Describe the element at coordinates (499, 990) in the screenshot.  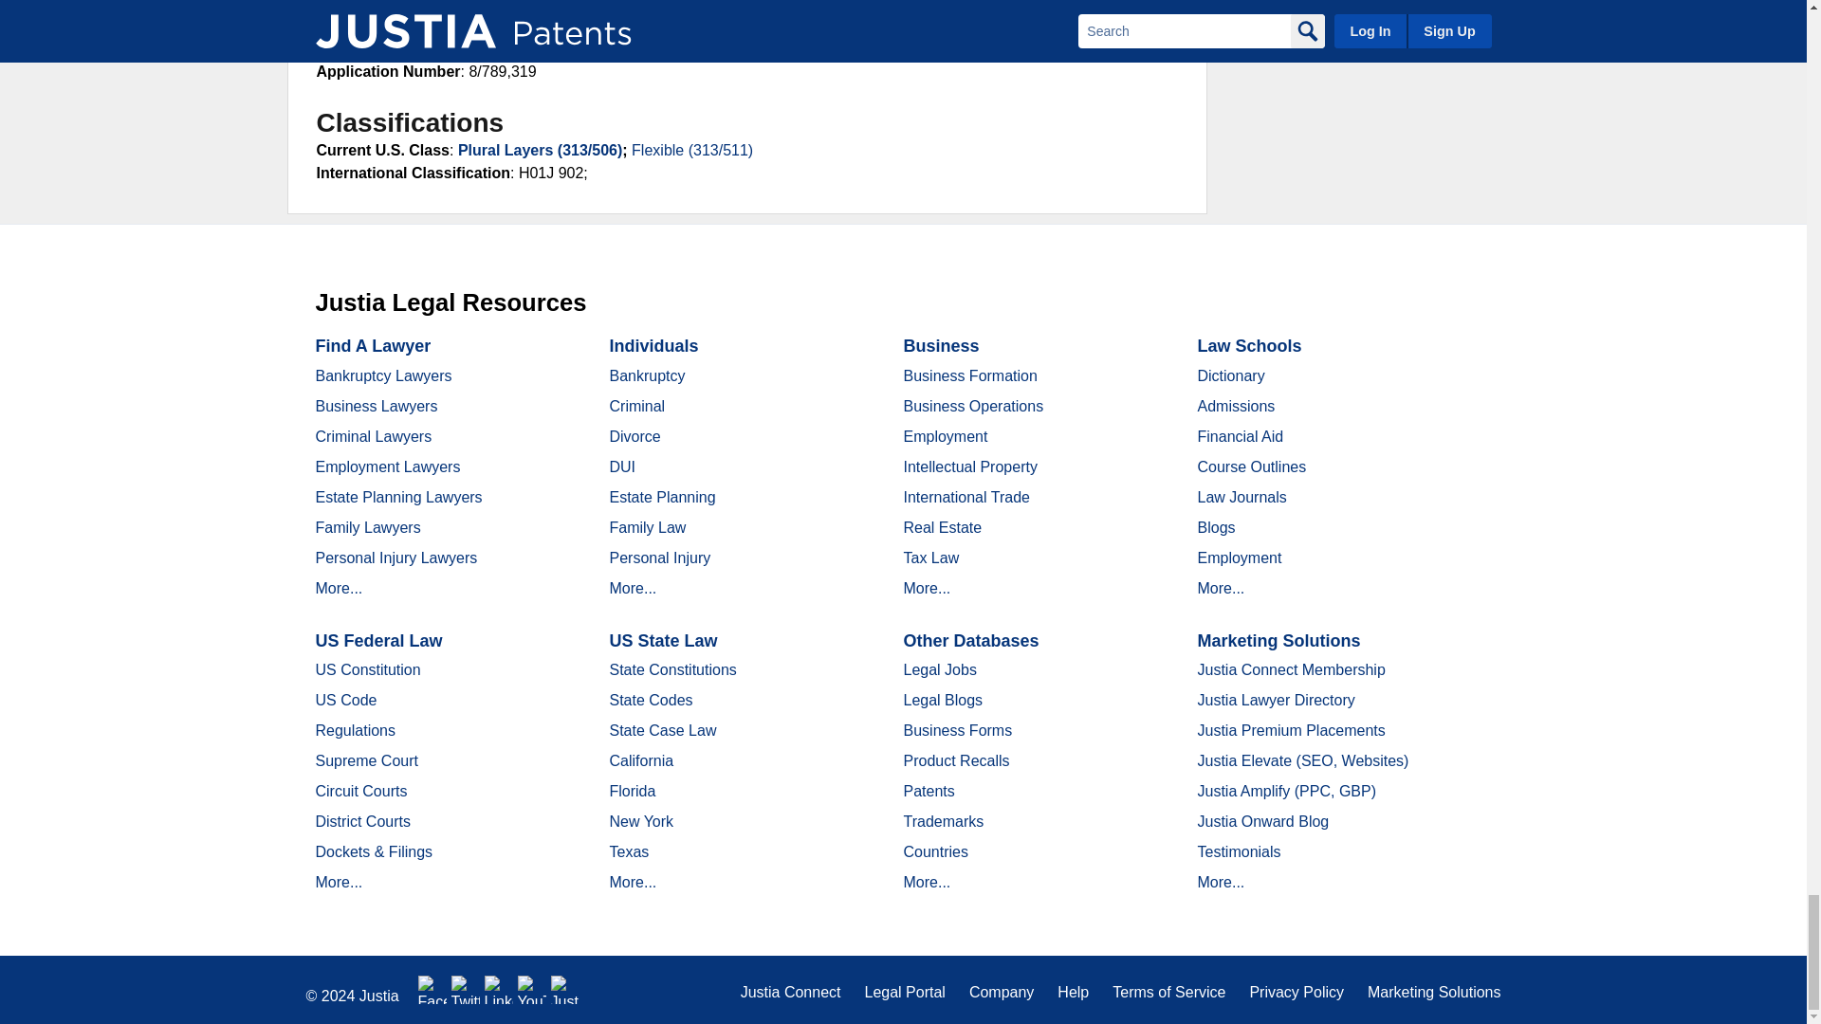
I see `LinkedIn` at that location.